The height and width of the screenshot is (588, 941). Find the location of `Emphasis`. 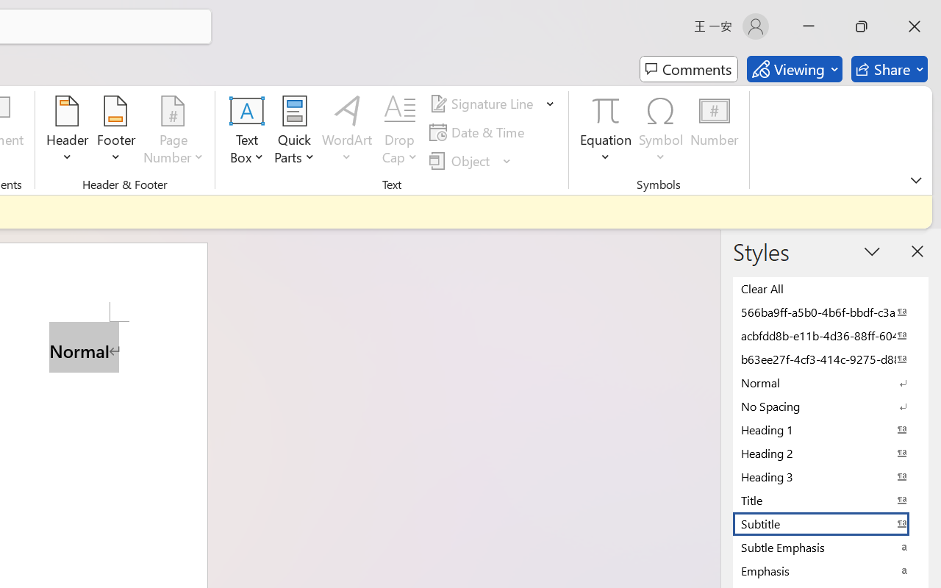

Emphasis is located at coordinates (831, 570).